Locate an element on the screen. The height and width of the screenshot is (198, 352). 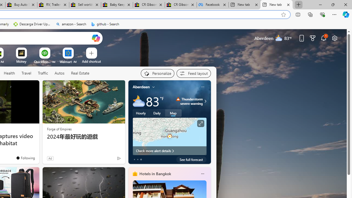
Class: weather-arrow-glyph is located at coordinates (205, 101).